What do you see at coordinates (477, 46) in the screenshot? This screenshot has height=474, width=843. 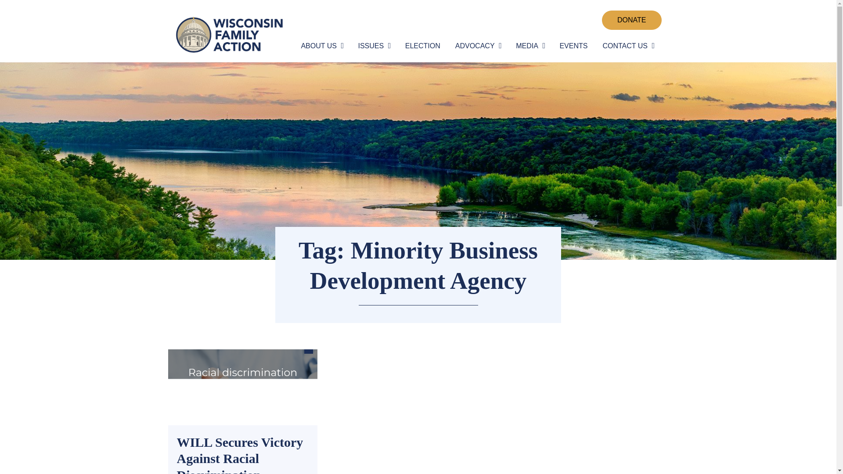 I see `ADVOCACY` at bounding box center [477, 46].